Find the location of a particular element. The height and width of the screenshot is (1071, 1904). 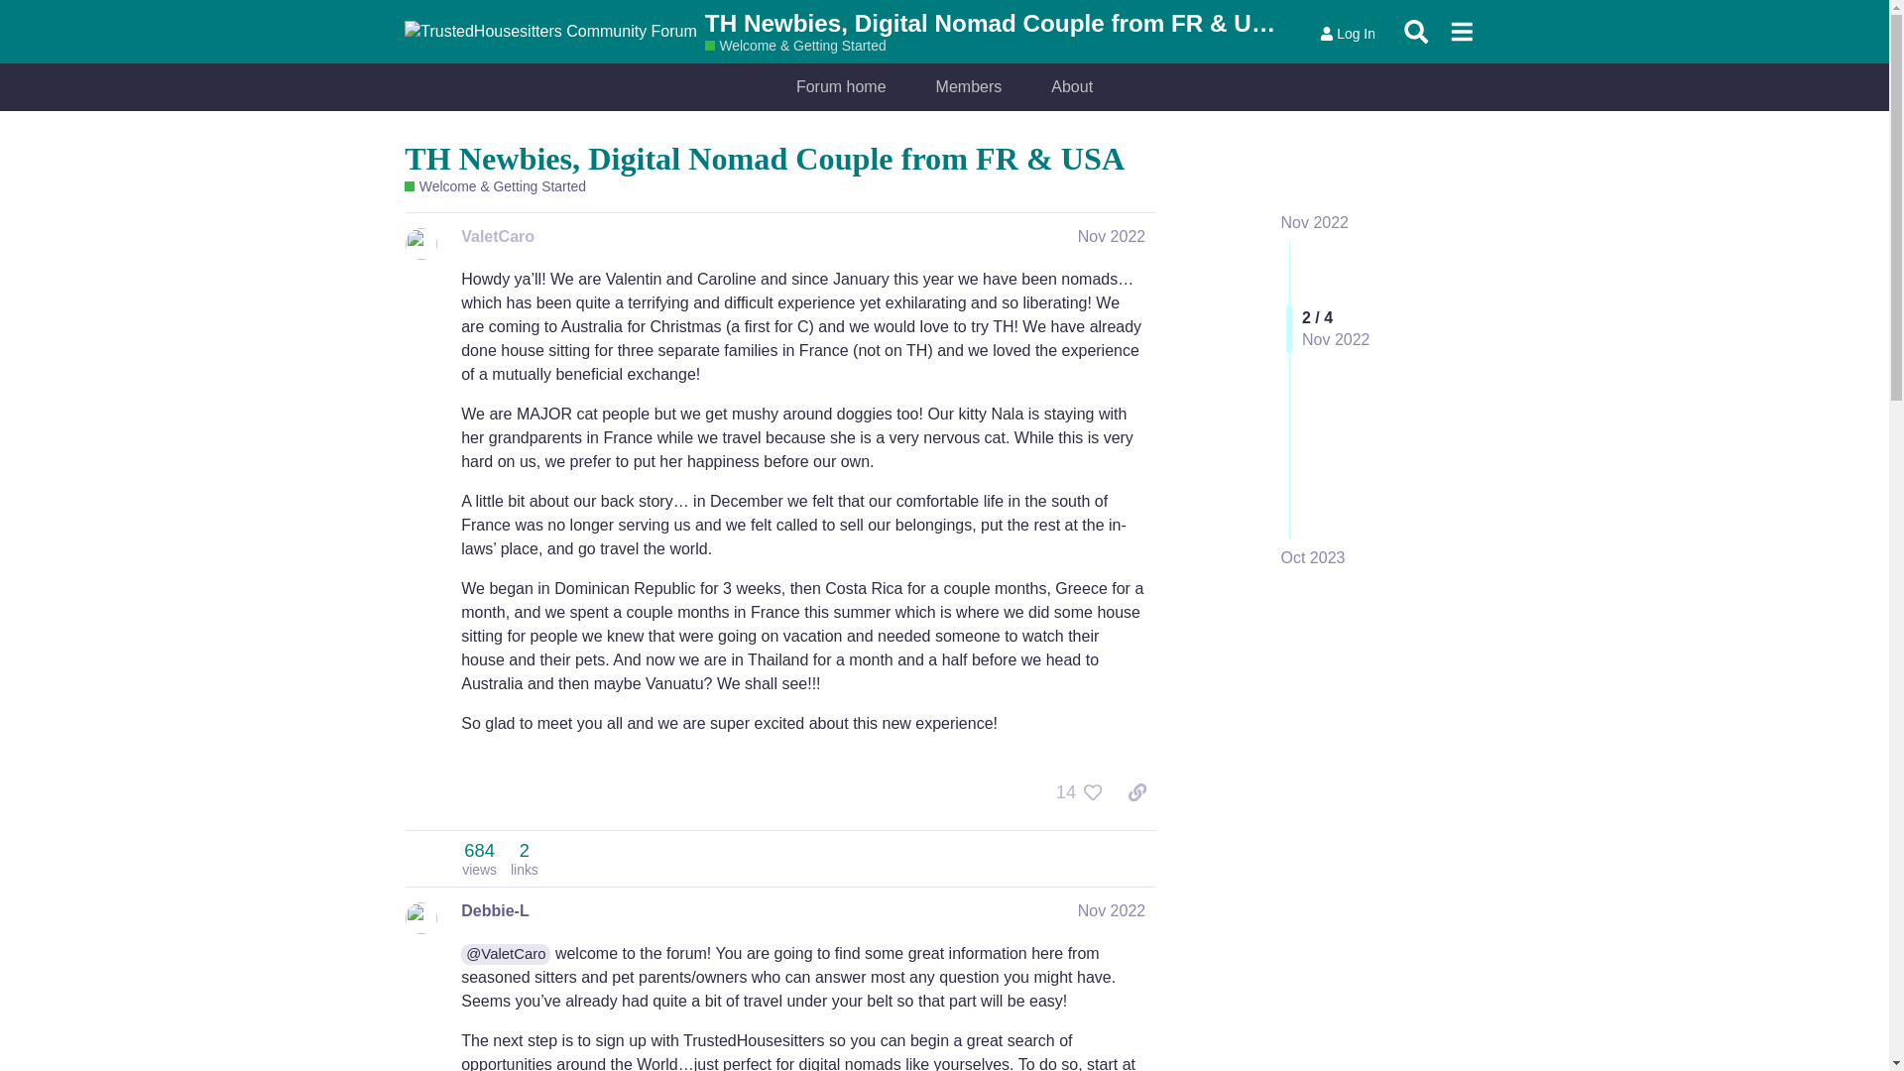

Please sign up or log in to like this post is located at coordinates (1136, 791).